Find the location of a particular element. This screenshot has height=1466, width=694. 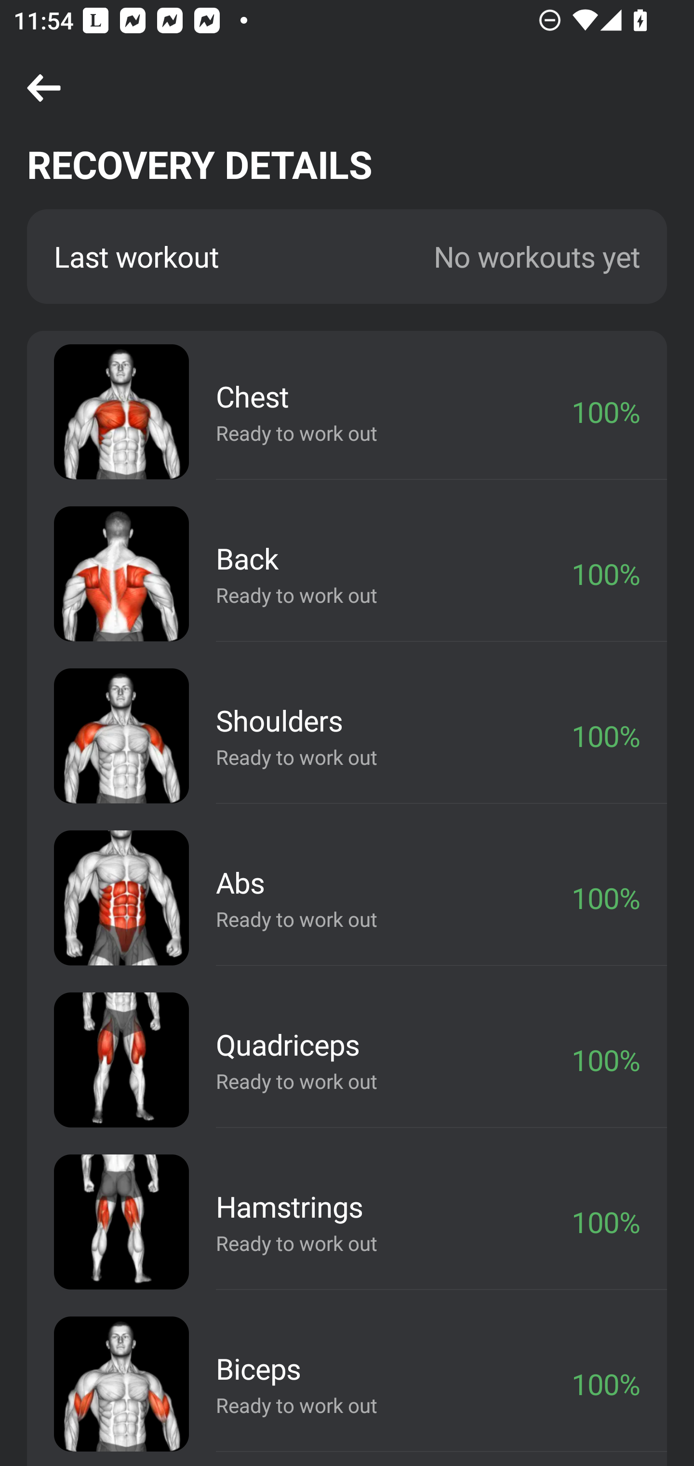

Navigation icon is located at coordinates (44, 89).